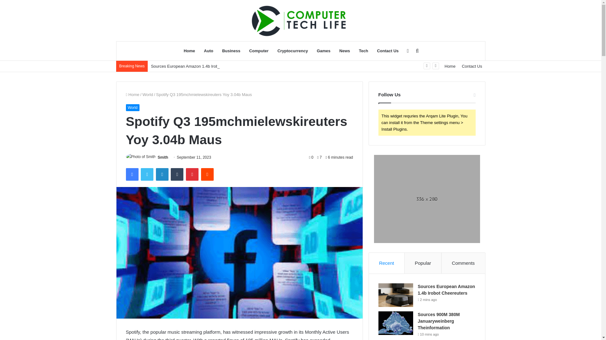  I want to click on Games, so click(324, 51).